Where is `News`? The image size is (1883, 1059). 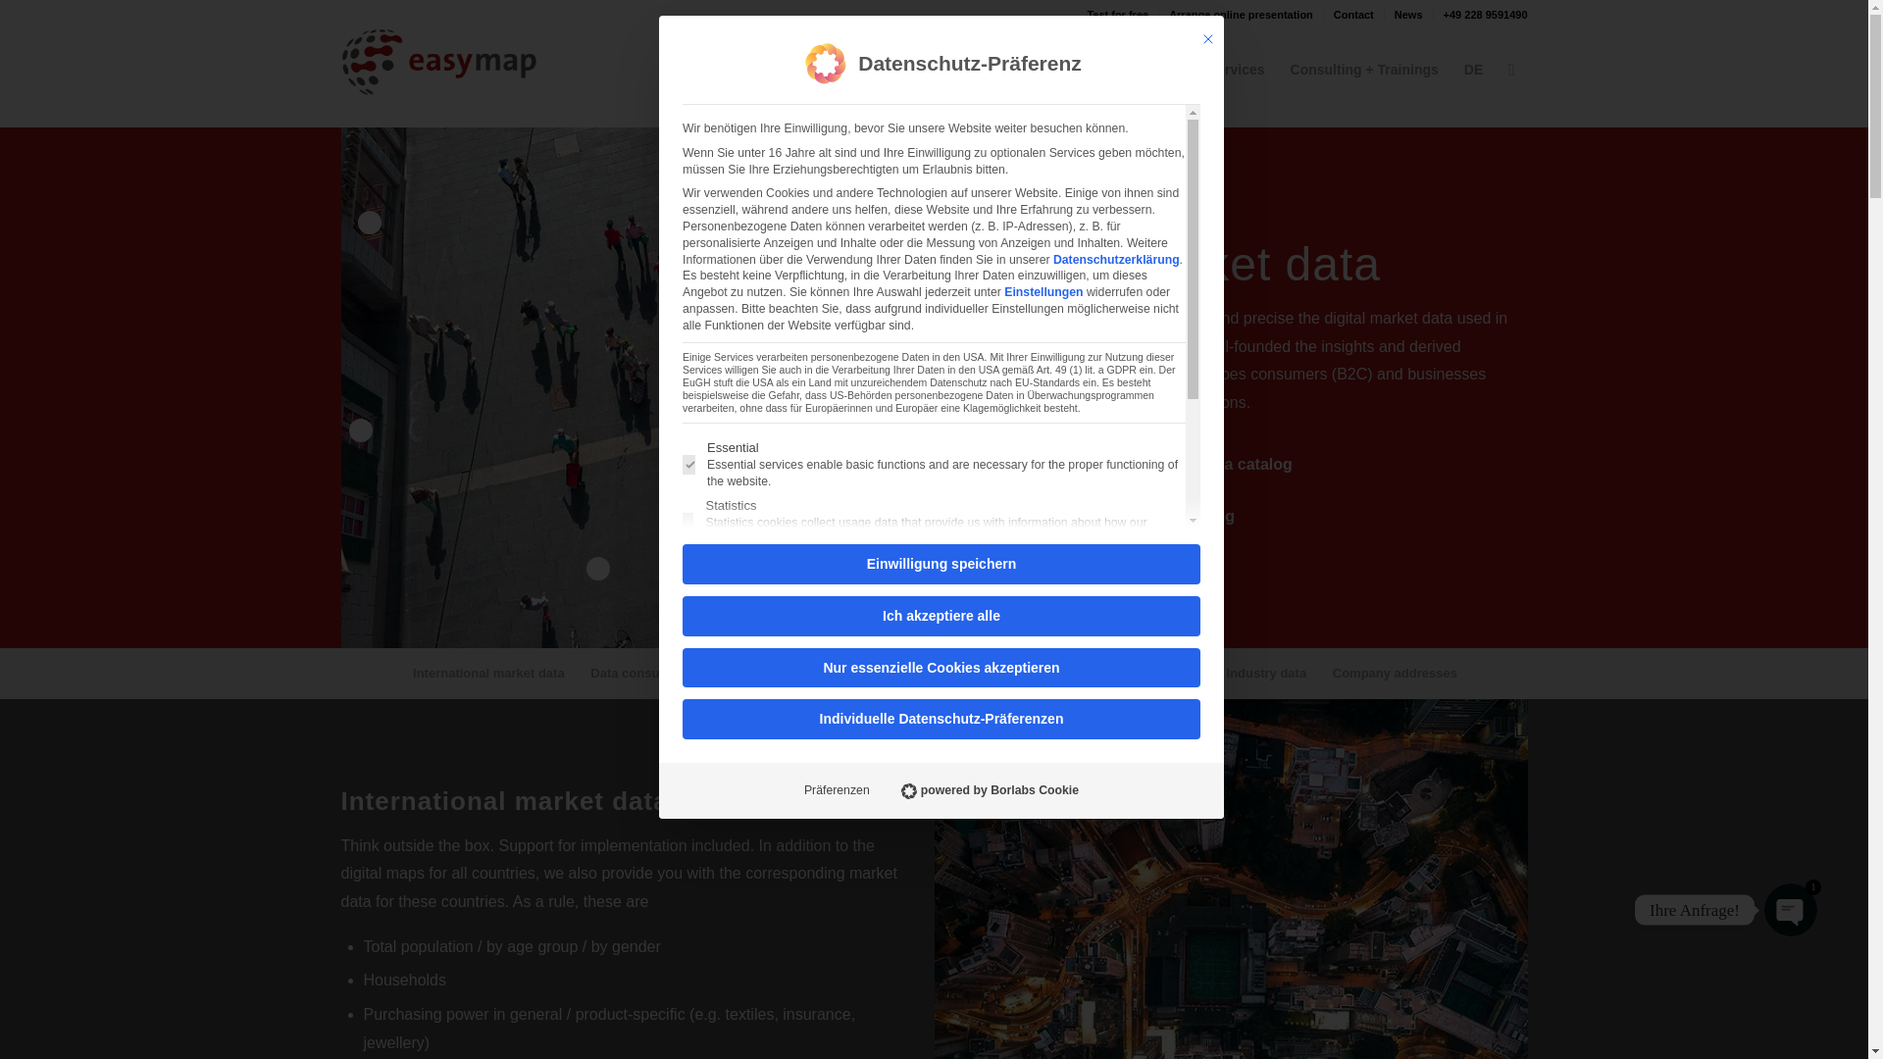
News is located at coordinates (1408, 15).